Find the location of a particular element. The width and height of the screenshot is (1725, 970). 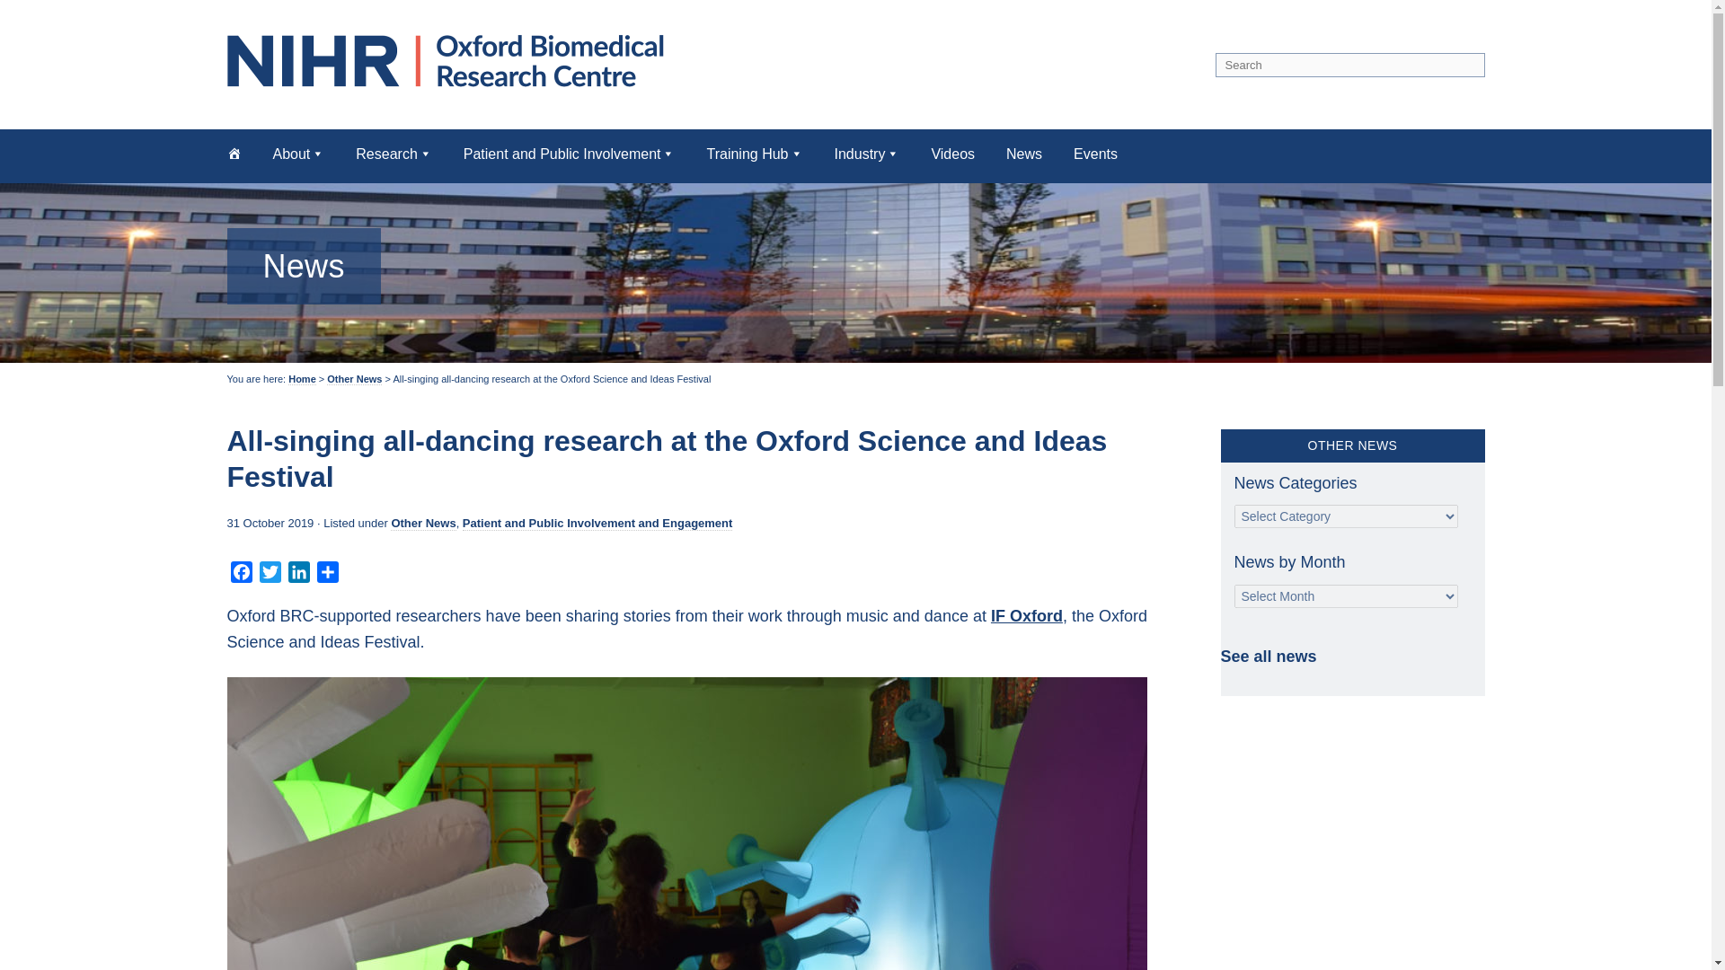

Patient and Public Involvement is located at coordinates (570, 153).